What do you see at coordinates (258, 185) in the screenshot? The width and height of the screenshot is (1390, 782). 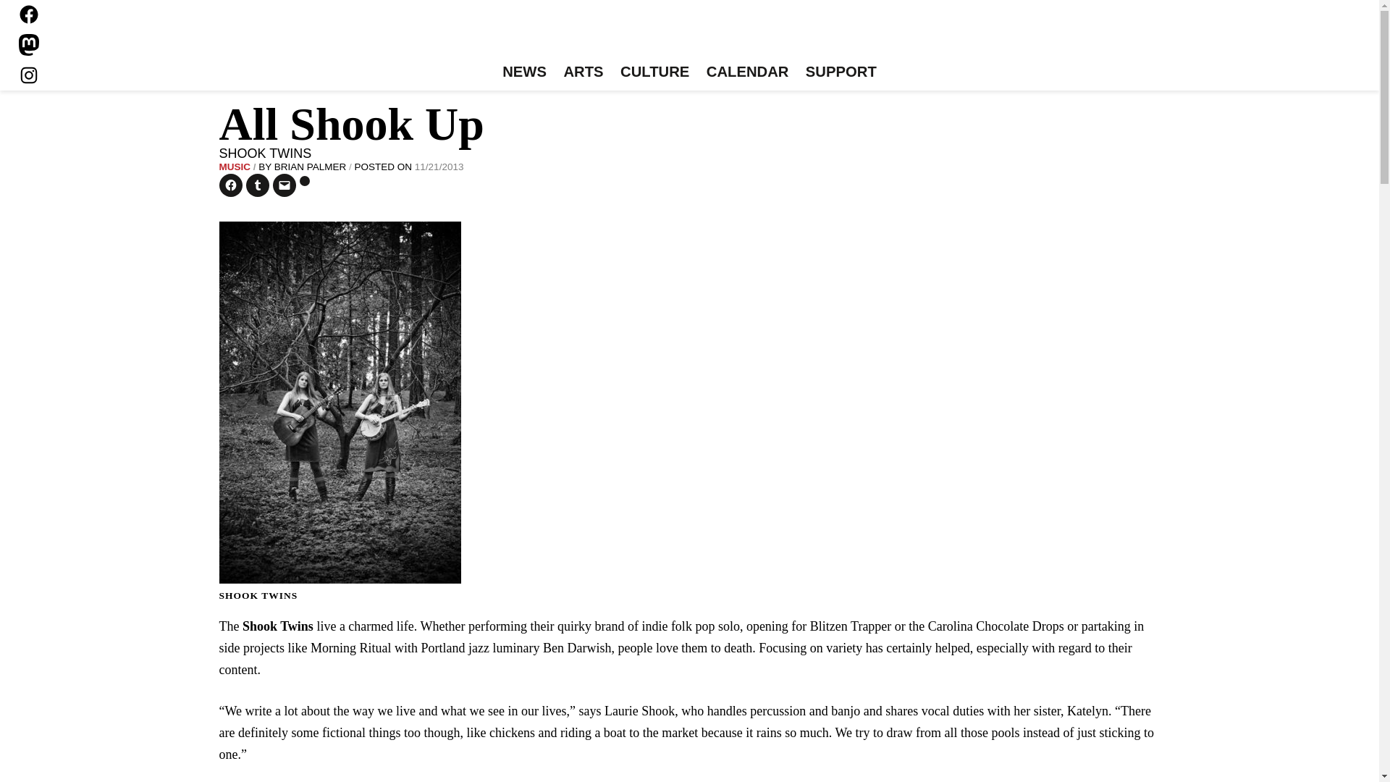 I see `Click to share on Tumblr` at bounding box center [258, 185].